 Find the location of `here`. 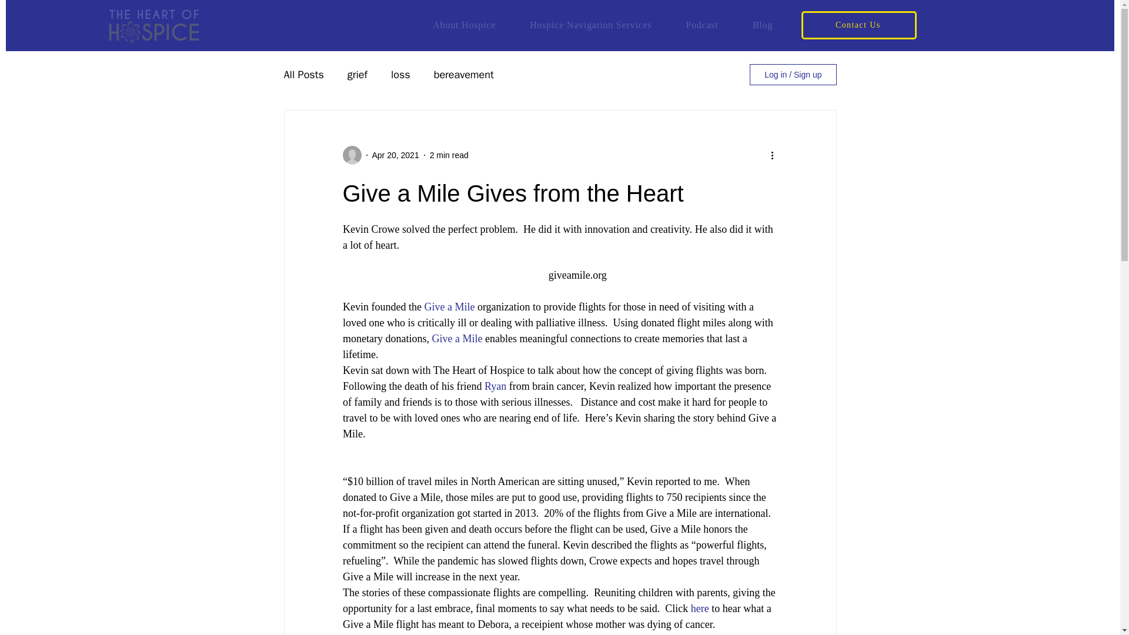

here is located at coordinates (449, 155).